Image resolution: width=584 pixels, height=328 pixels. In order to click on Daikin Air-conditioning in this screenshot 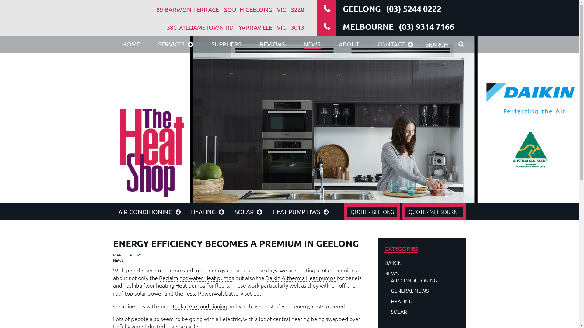, I will do `click(200, 306)`.